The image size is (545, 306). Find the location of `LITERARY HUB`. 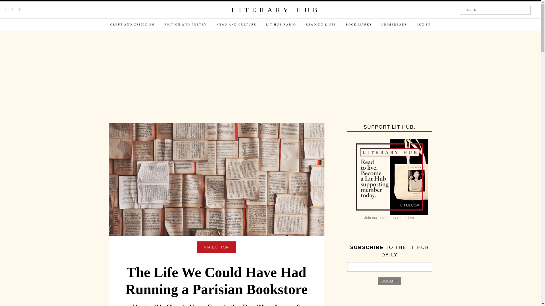

LITERARY HUB is located at coordinates (276, 10).